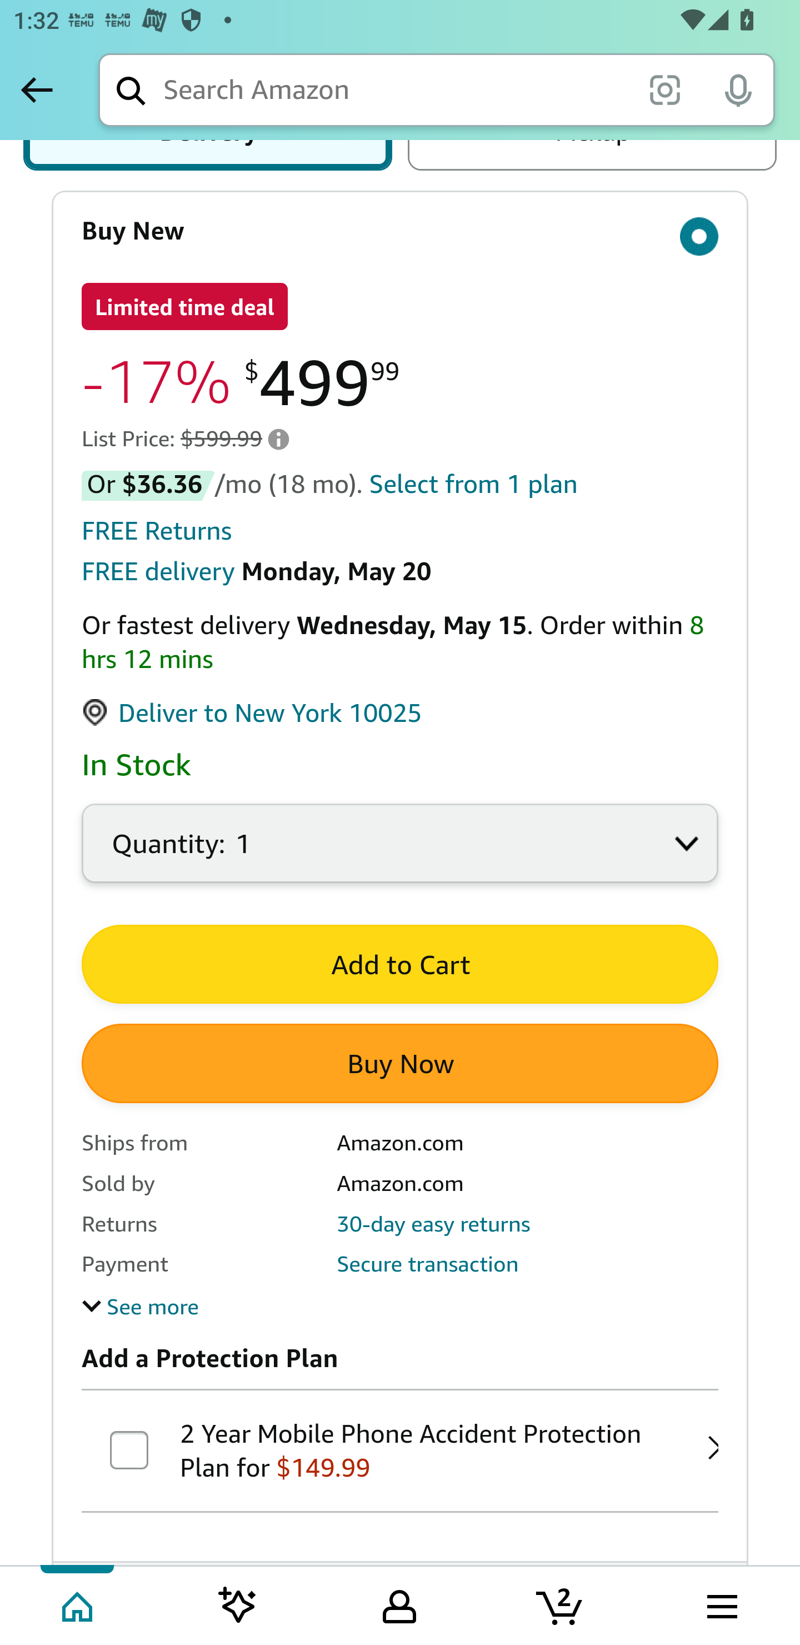 The height and width of the screenshot is (1645, 800). I want to click on Buy Now, so click(400, 1064).